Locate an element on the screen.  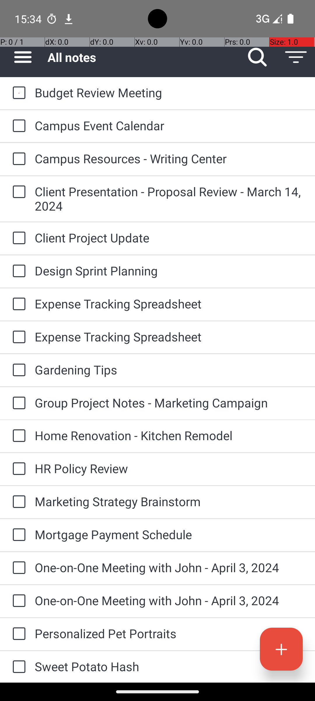
to-do: Campus Resources - Writing Center is located at coordinates (17, 159).